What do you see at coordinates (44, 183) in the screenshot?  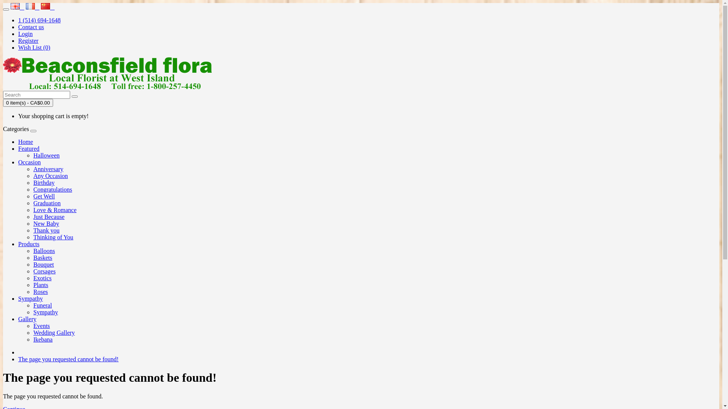 I see `Birthday` at bounding box center [44, 183].